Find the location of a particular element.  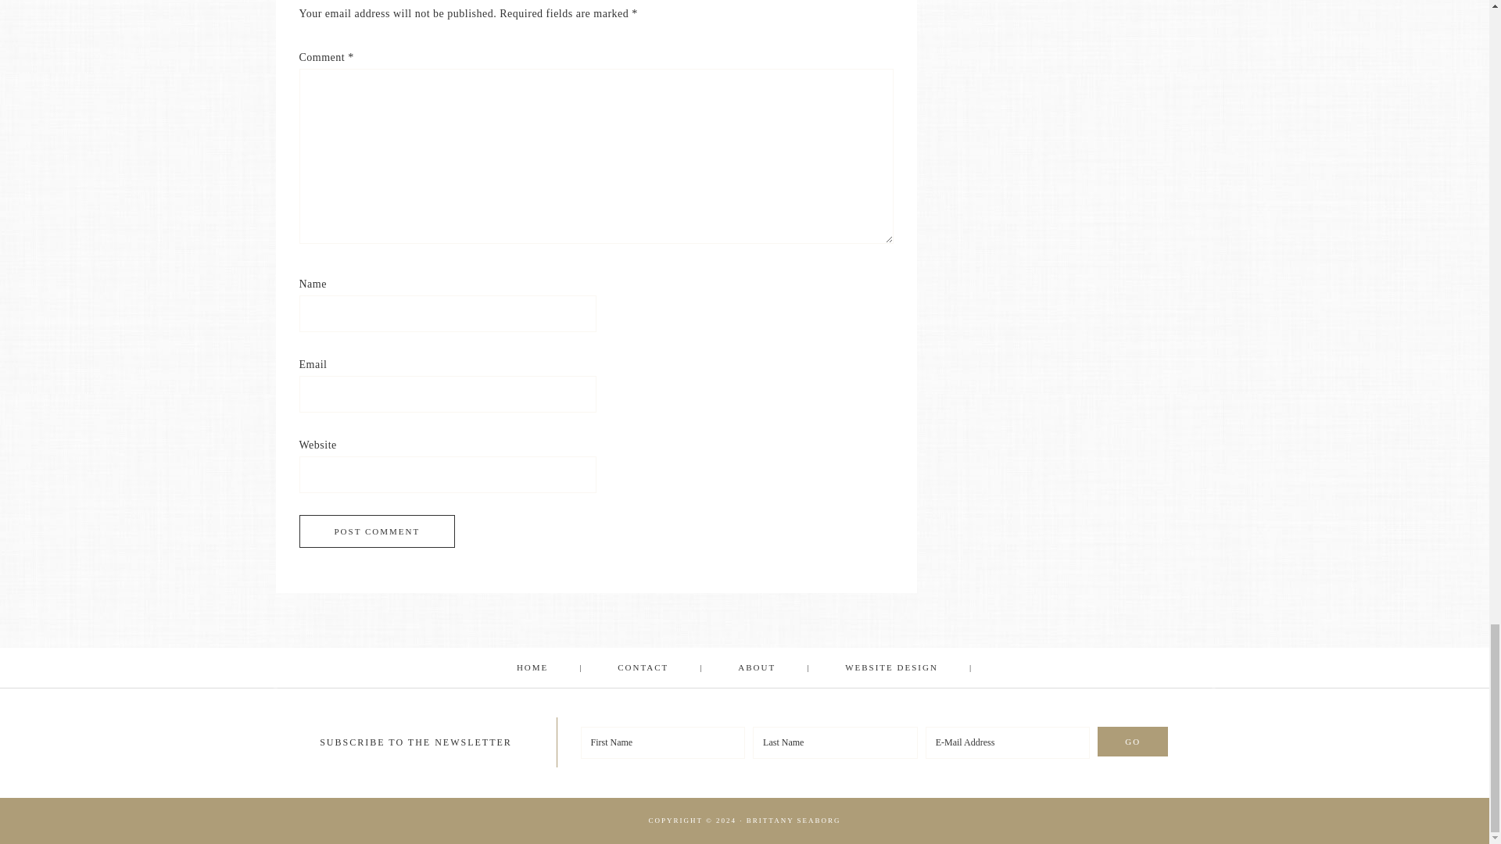

Go is located at coordinates (1132, 741).